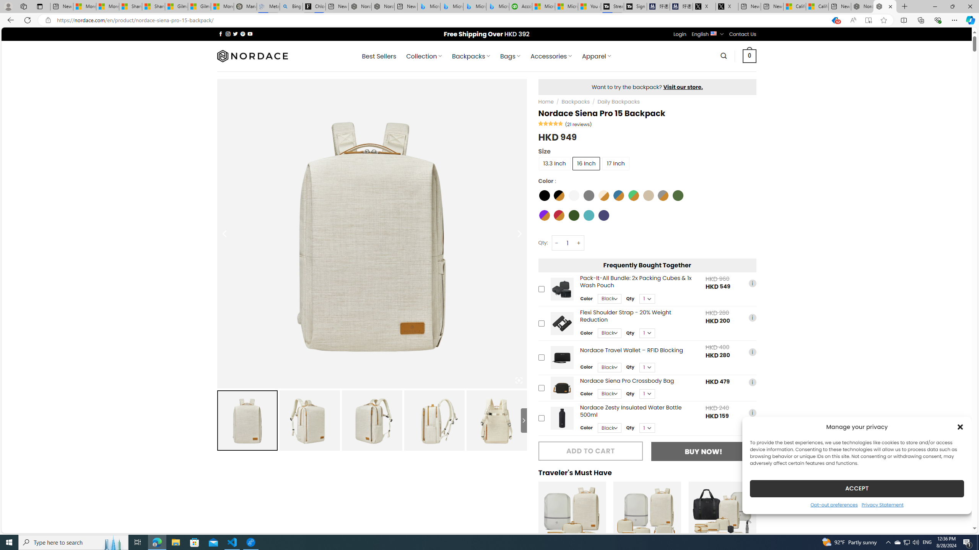 The height and width of the screenshot is (550, 979). I want to click on New Tab, so click(905, 6).